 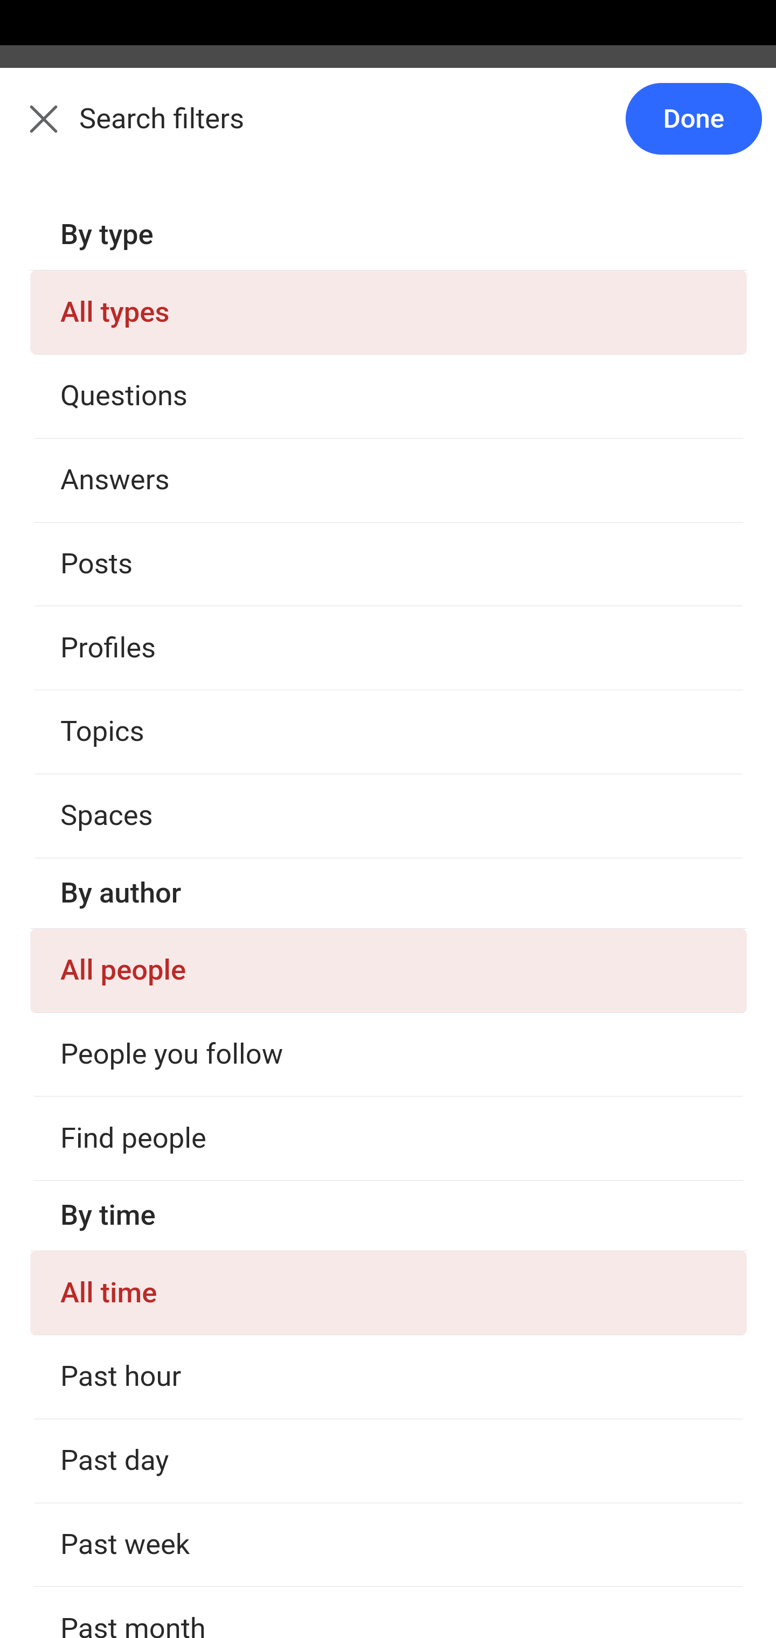 What do you see at coordinates (389, 478) in the screenshot?
I see `What is blockchain technology?` at bounding box center [389, 478].